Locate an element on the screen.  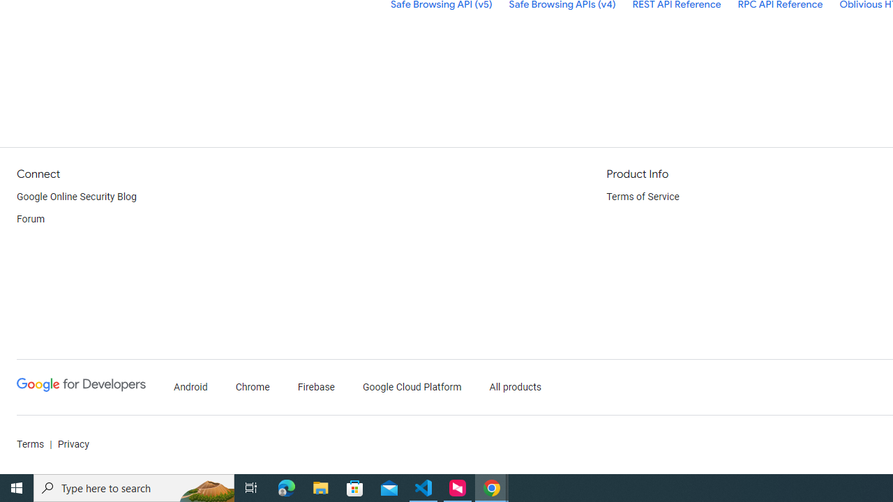
Privacy is located at coordinates (73, 445).